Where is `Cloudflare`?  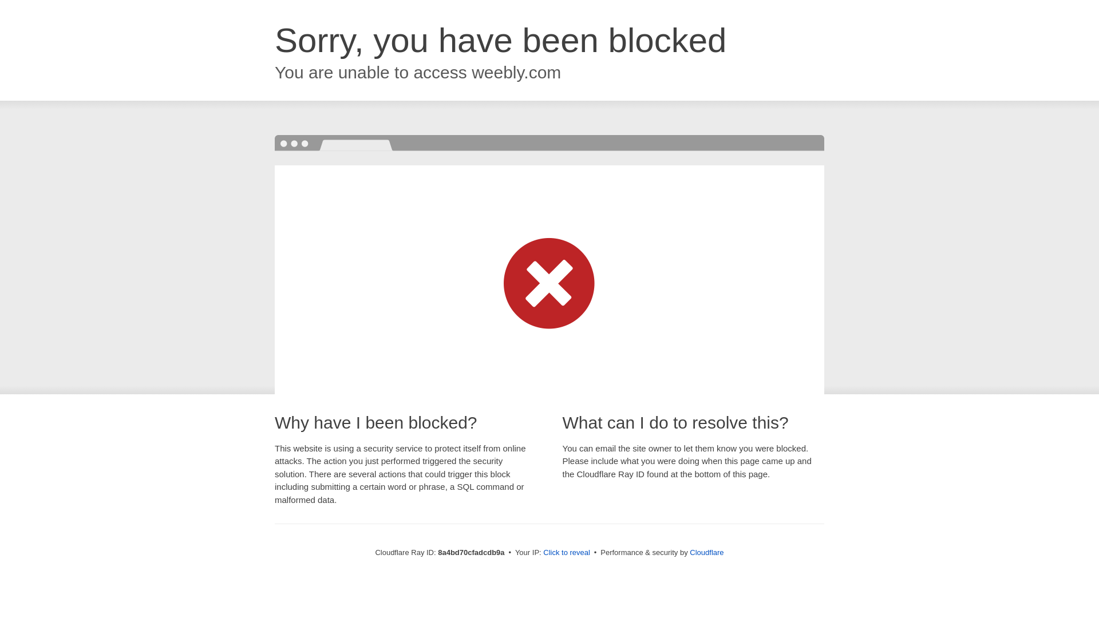
Cloudflare is located at coordinates (706, 552).